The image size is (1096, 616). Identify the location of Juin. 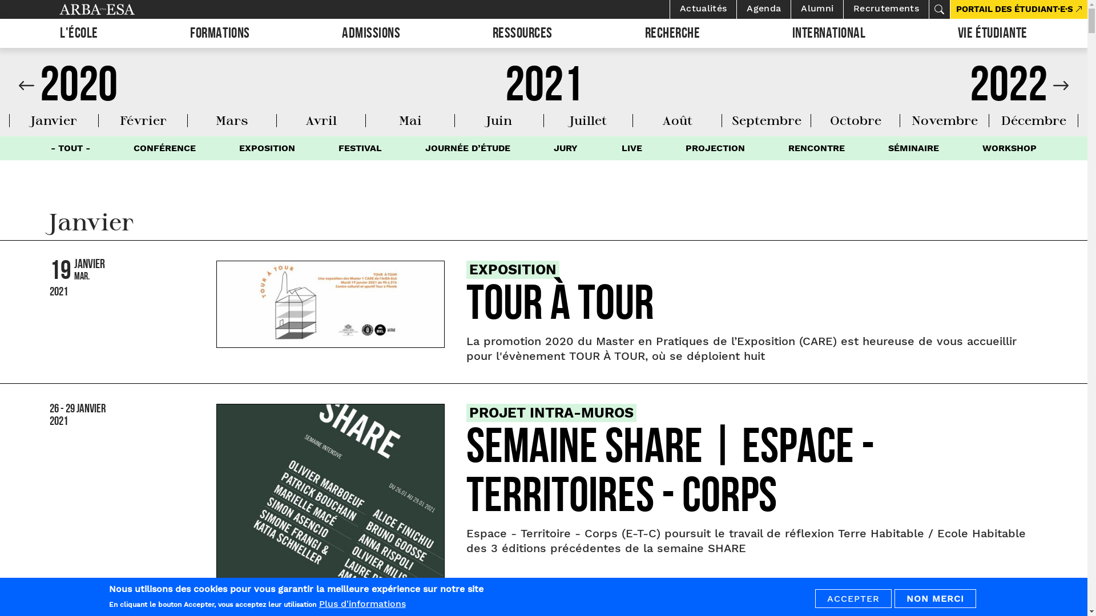
(499, 120).